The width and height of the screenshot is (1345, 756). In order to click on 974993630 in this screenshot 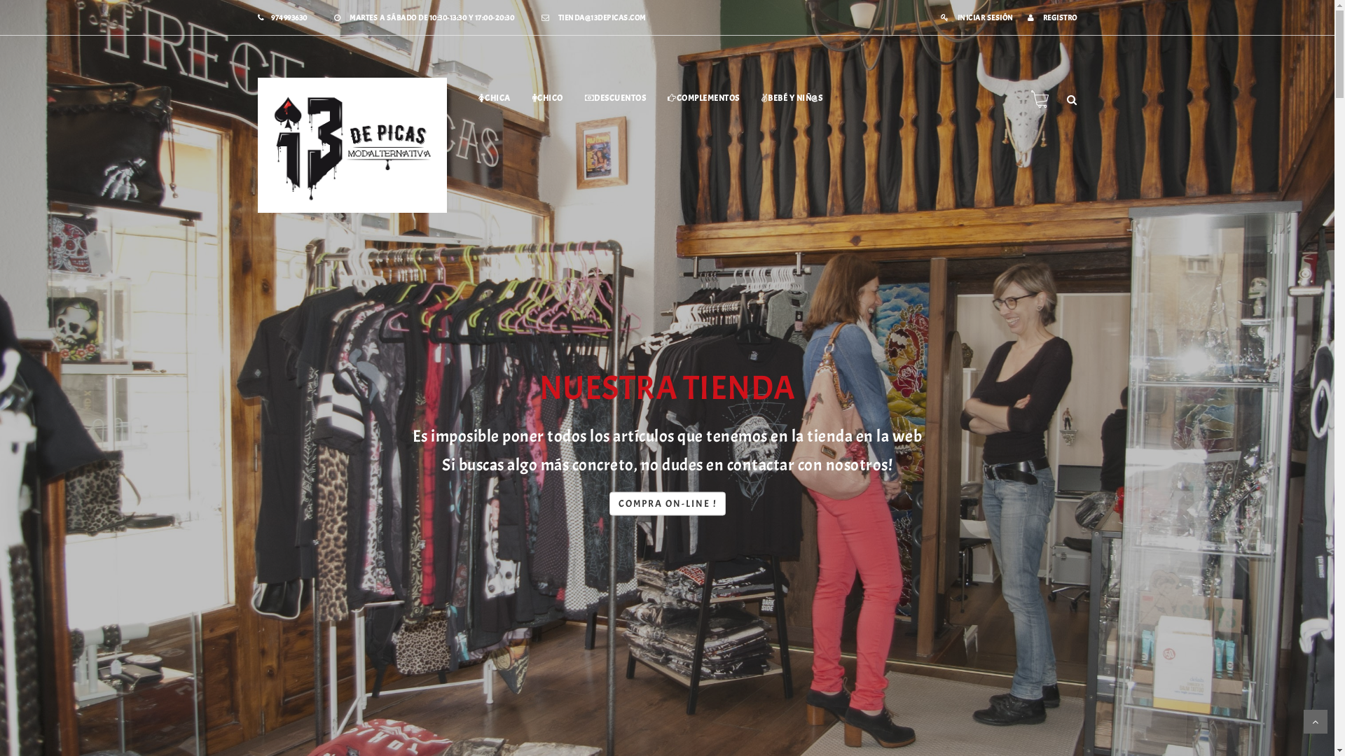, I will do `click(283, 17)`.